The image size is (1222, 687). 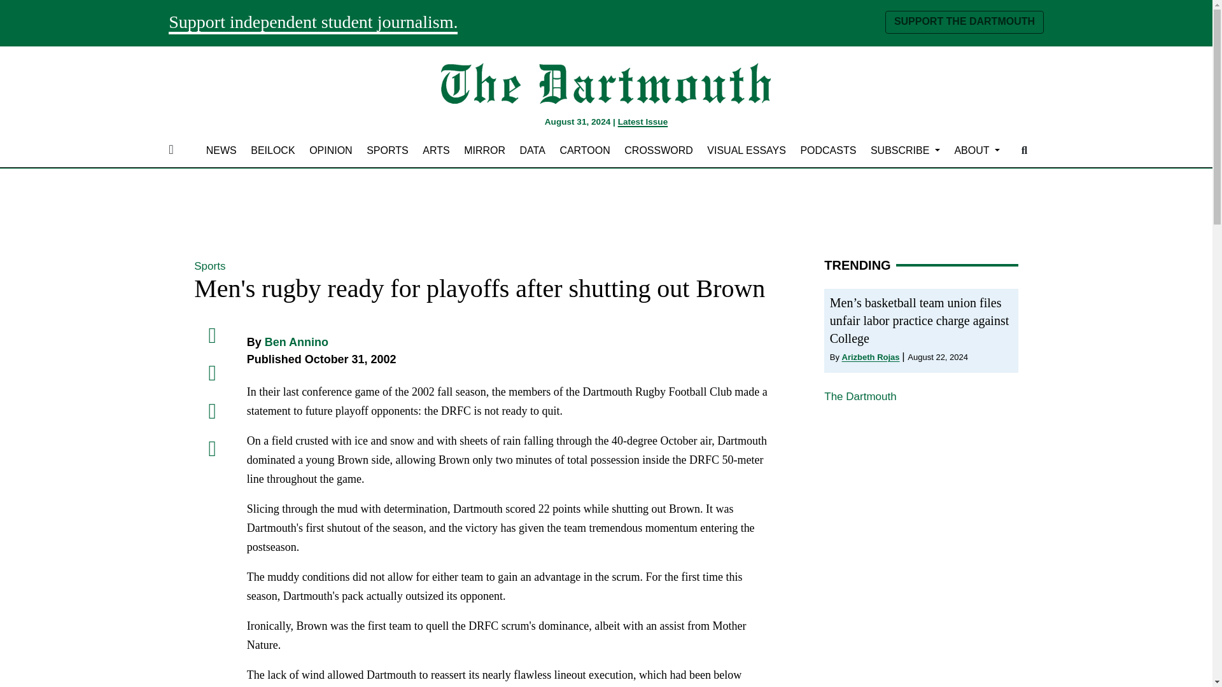 What do you see at coordinates (964, 22) in the screenshot?
I see `SUPPORT THE DARTMOUTH` at bounding box center [964, 22].